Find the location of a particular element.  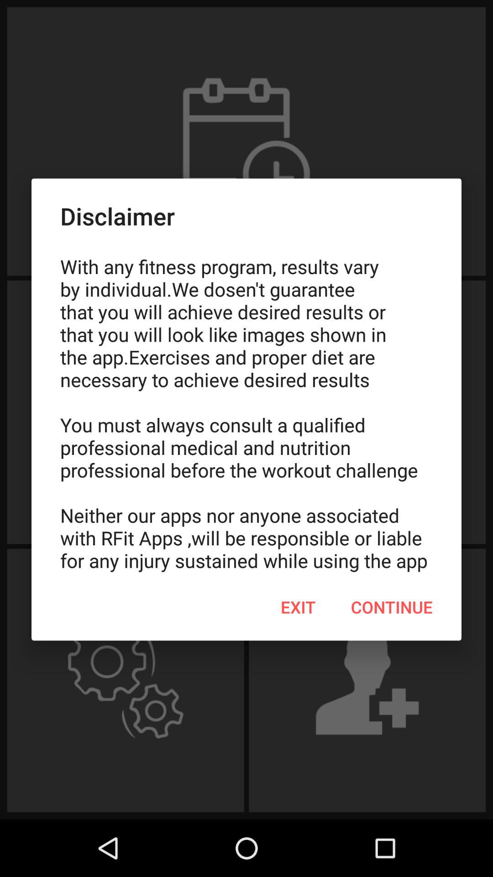

press item below with any fitness item is located at coordinates (392, 607).